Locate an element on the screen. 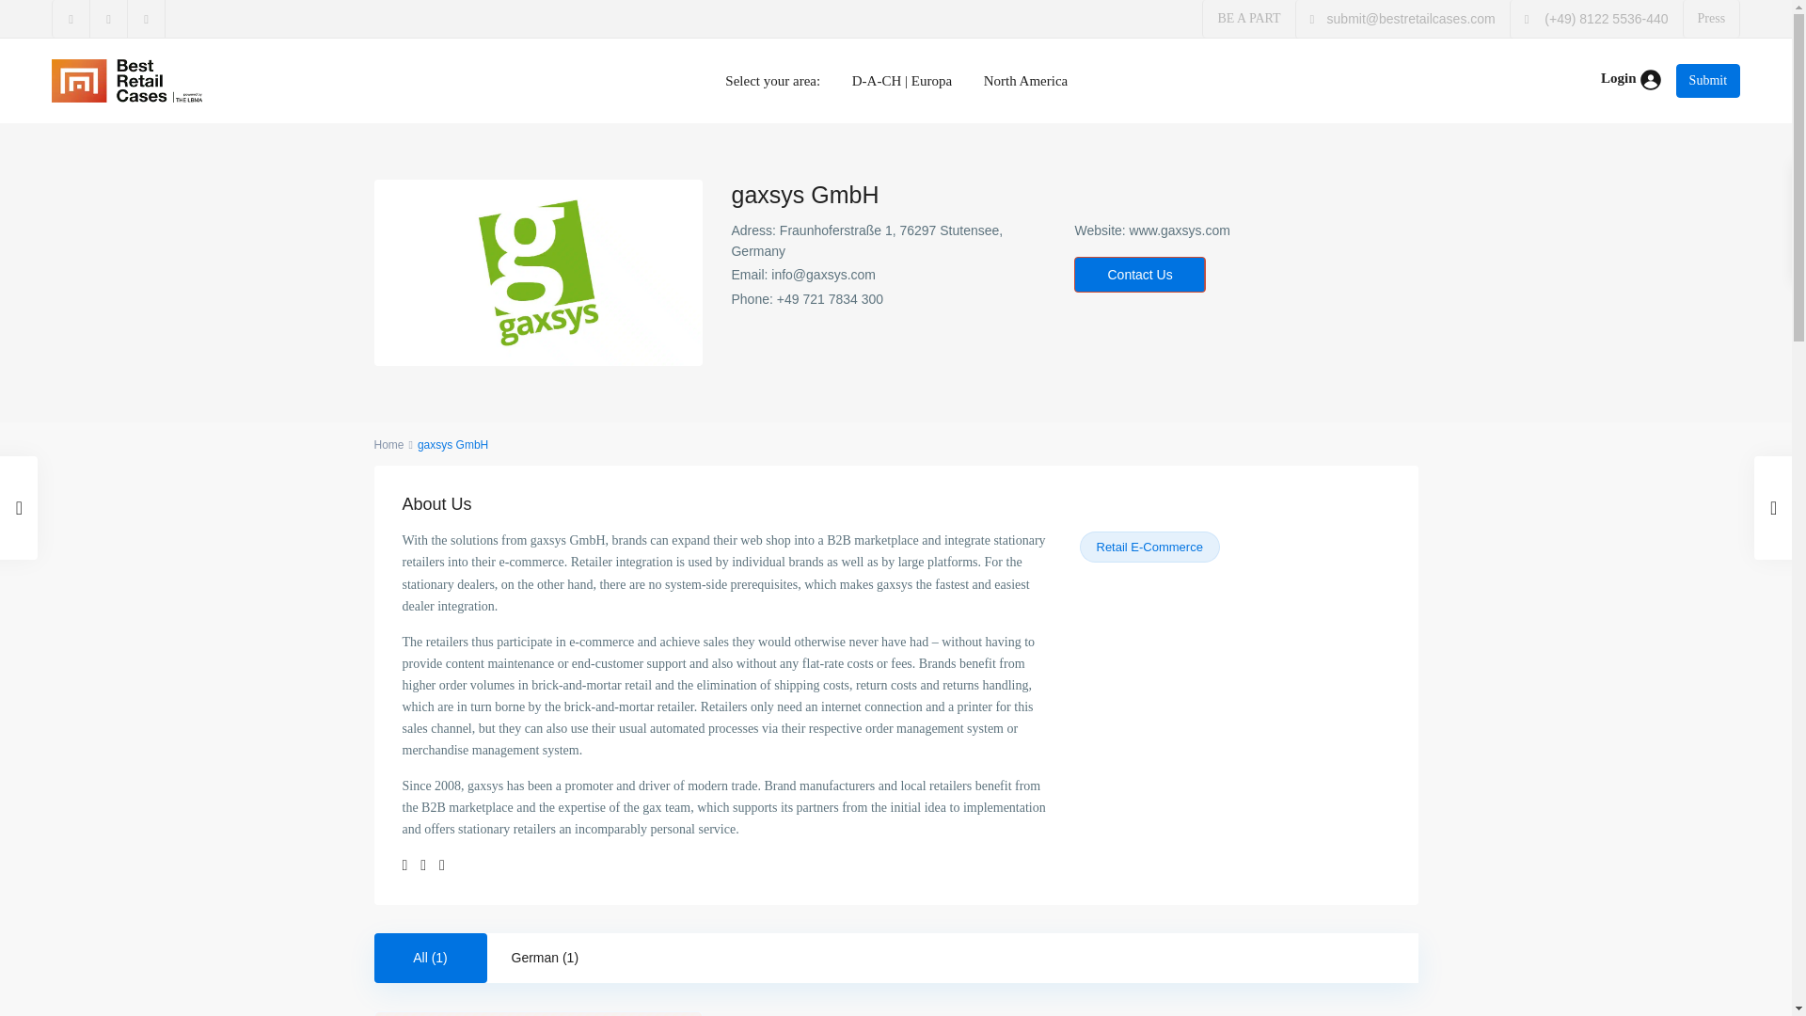 The height and width of the screenshot is (1016, 1806). www.gaxsys.com is located at coordinates (1180, 230).